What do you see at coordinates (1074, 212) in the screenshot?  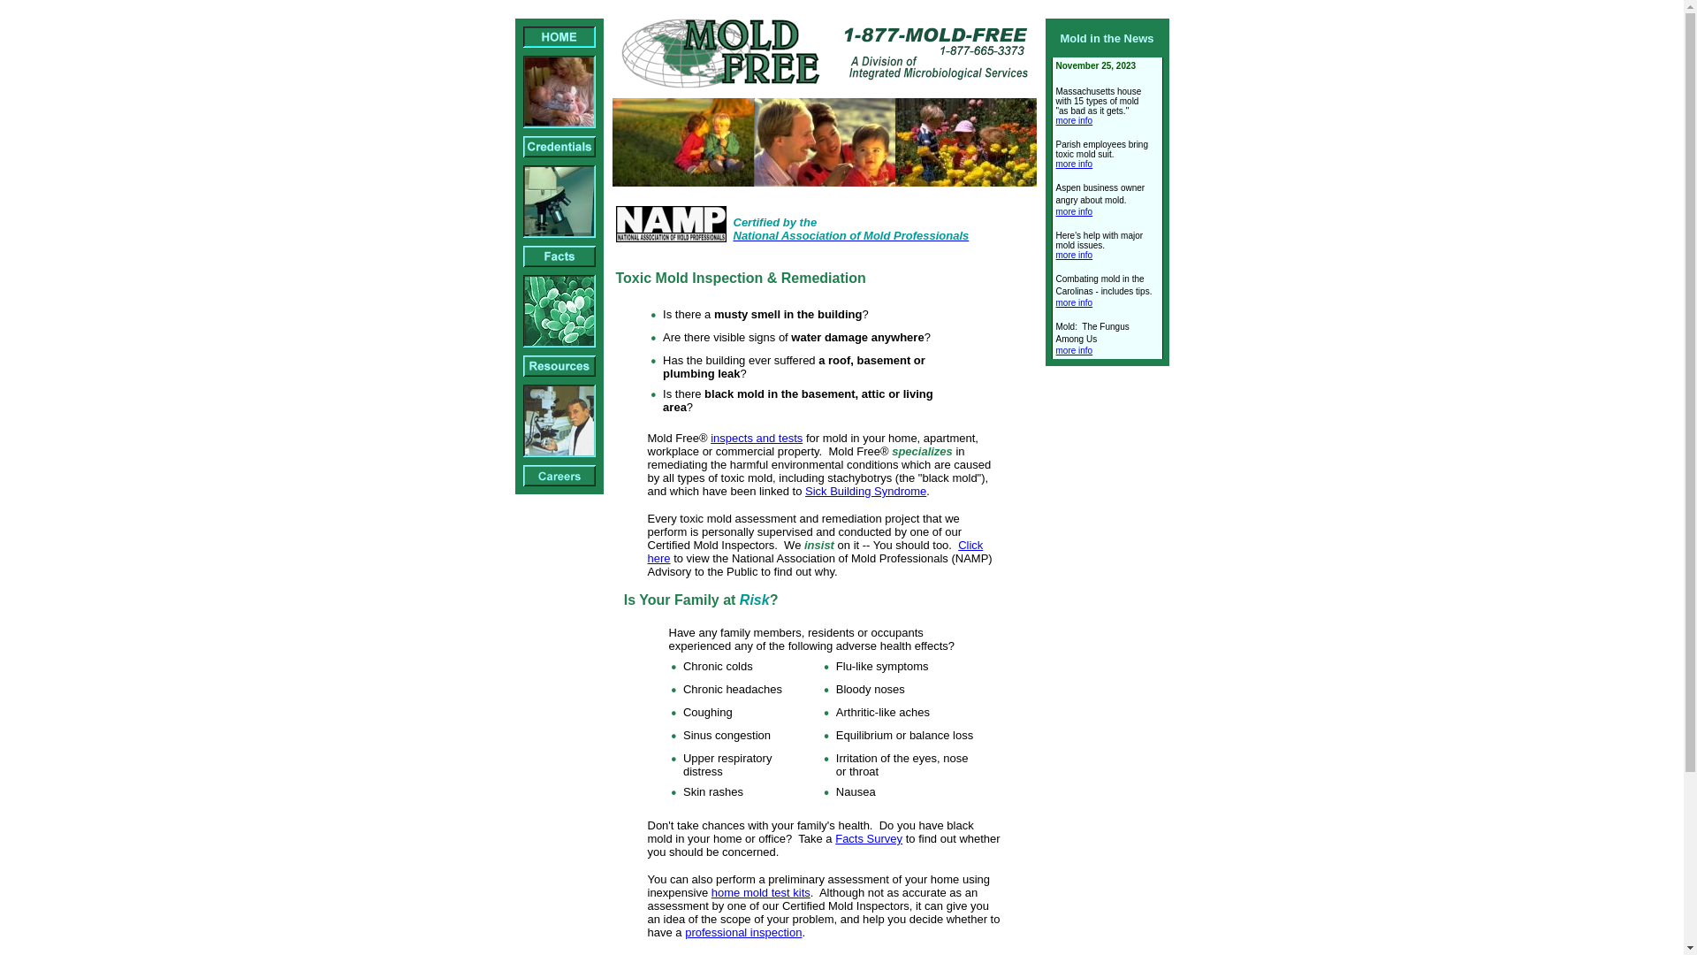 I see `more info` at bounding box center [1074, 212].